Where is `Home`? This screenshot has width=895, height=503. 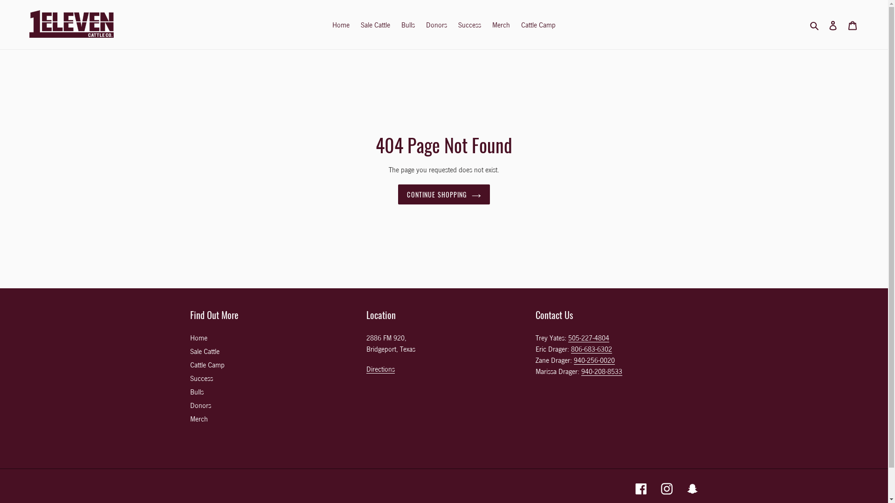 Home is located at coordinates (199, 338).